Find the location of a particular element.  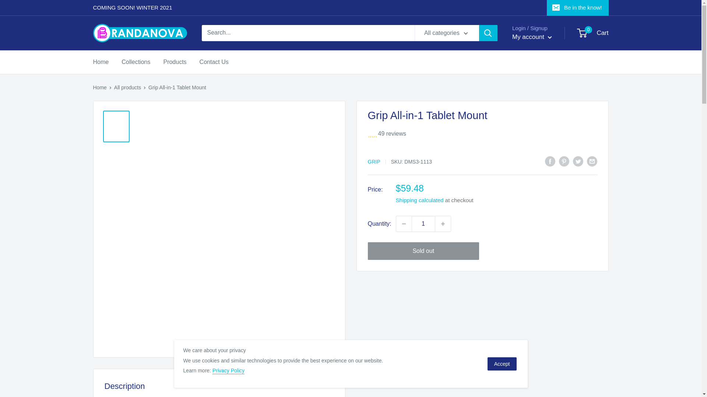

All products is located at coordinates (99, 87).